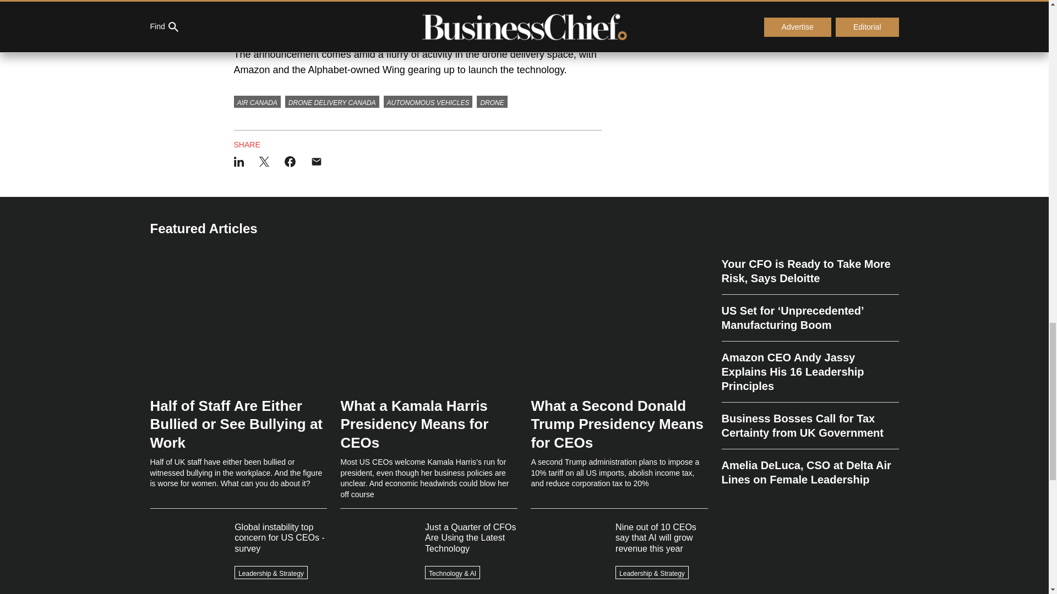 Image resolution: width=1057 pixels, height=594 pixels. I want to click on DRONE, so click(492, 101).